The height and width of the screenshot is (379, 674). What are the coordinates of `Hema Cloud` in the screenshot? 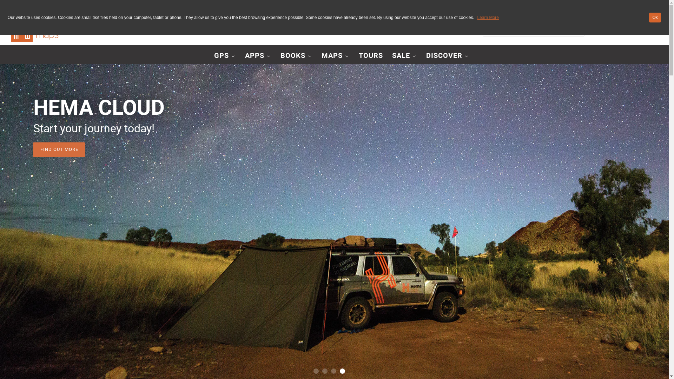 It's located at (621, 7).